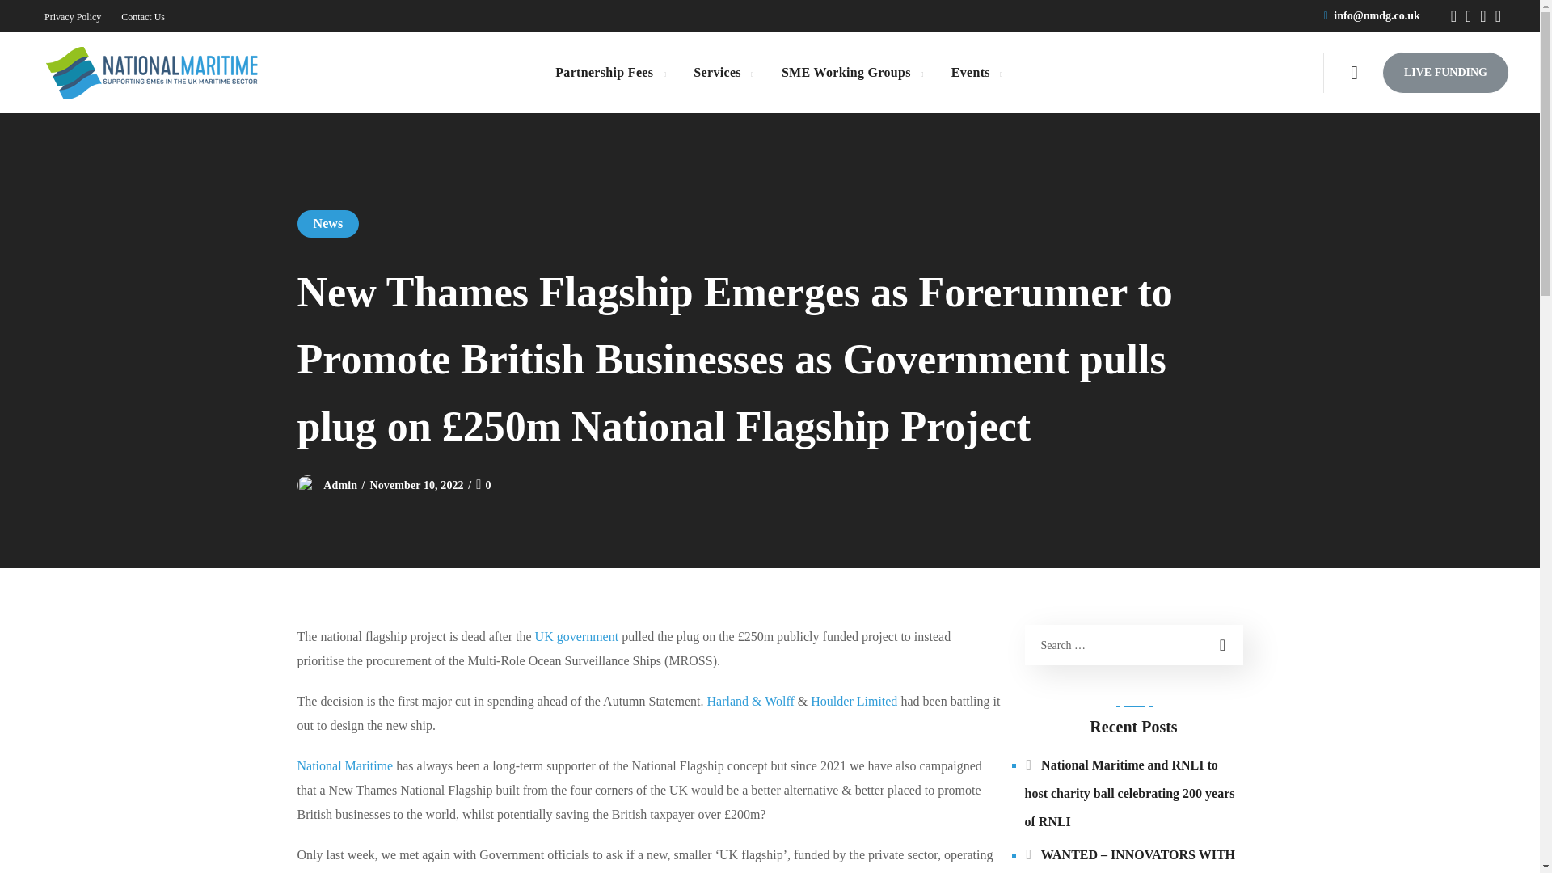  Describe the element at coordinates (142, 17) in the screenshot. I see `Contact Us` at that location.